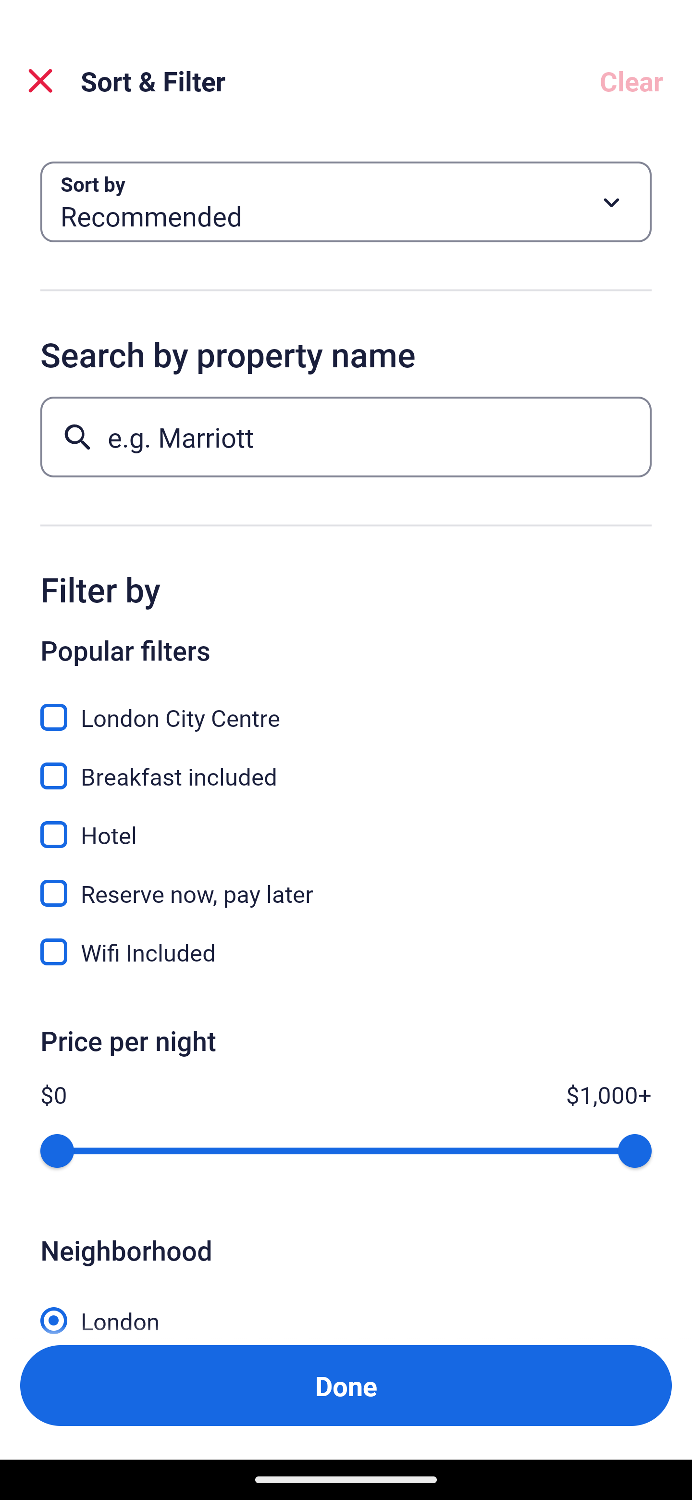 This screenshot has width=692, height=1500. What do you see at coordinates (40, 81) in the screenshot?
I see `Close Sort and Filter` at bounding box center [40, 81].